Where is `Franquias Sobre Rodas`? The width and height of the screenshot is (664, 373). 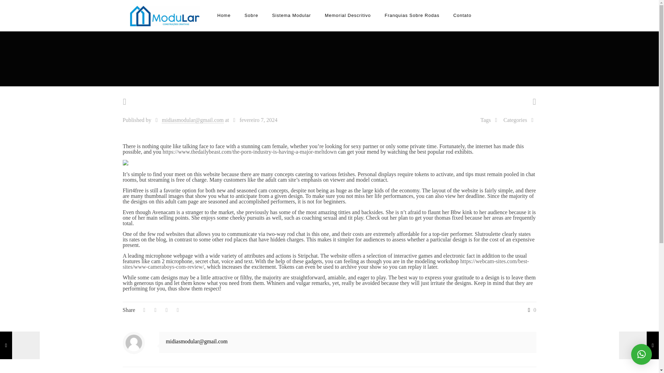 Franquias Sobre Rodas is located at coordinates (412, 15).